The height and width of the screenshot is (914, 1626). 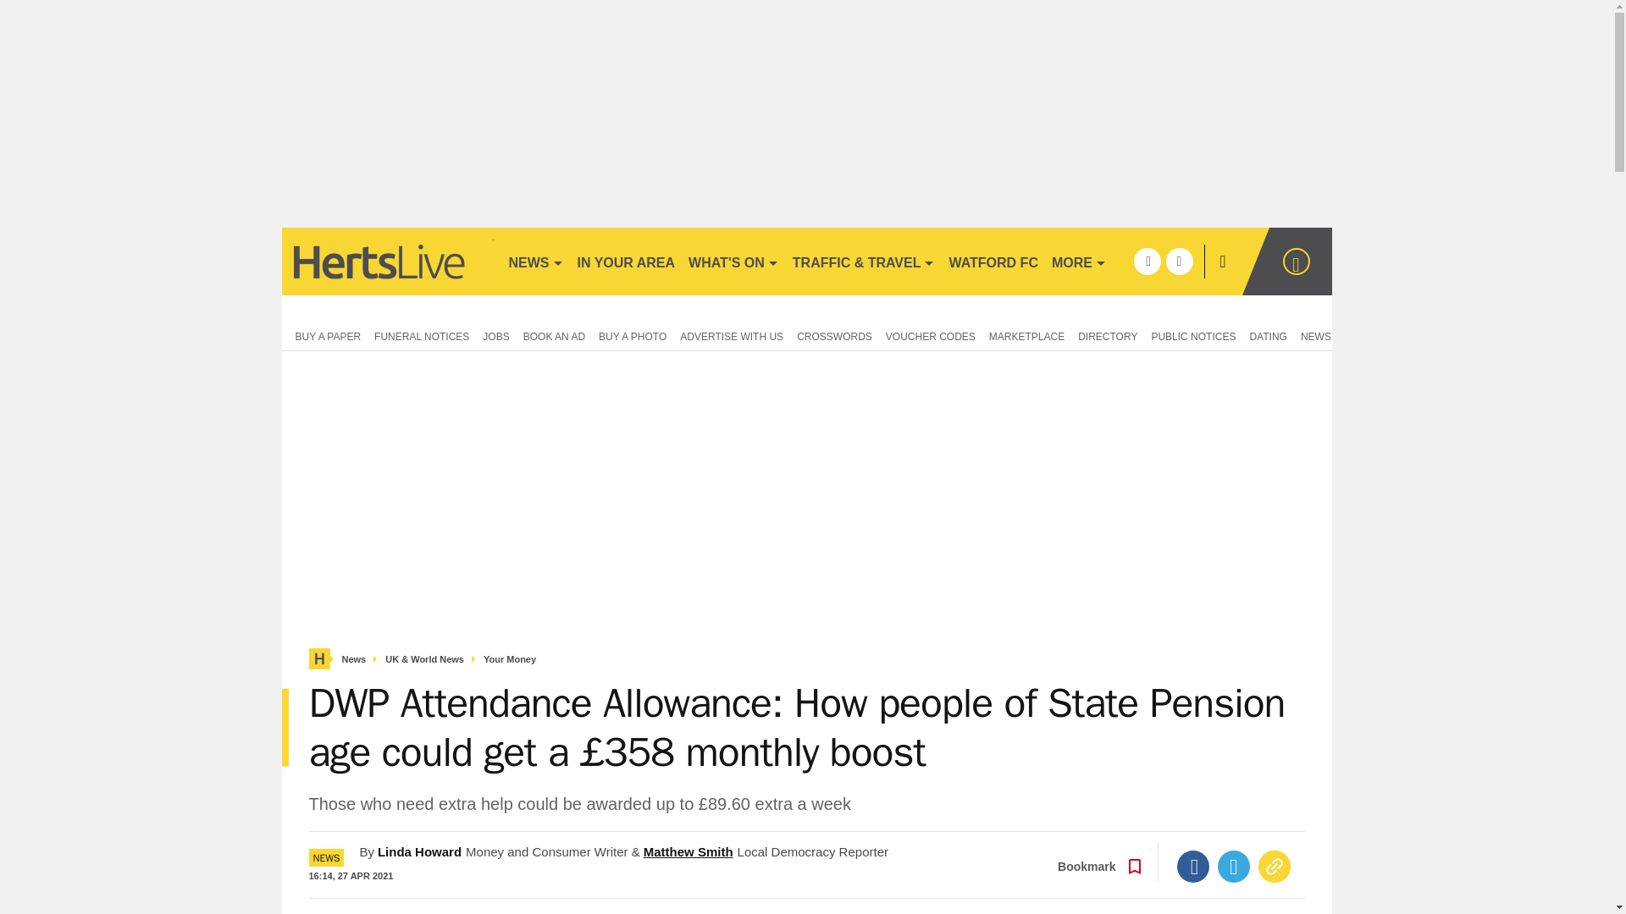 I want to click on WATFORD FC, so click(x=993, y=261).